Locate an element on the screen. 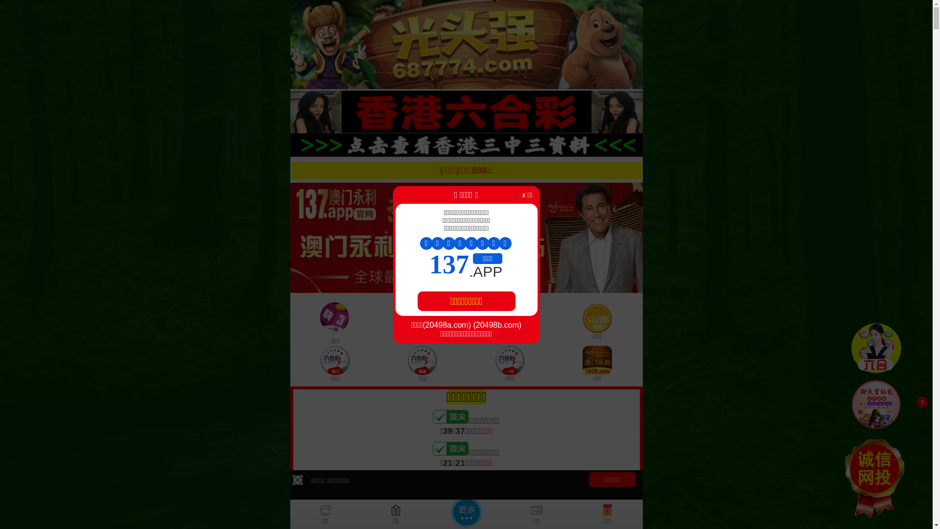 The image size is (940, 529). x is located at coordinates (922, 403).